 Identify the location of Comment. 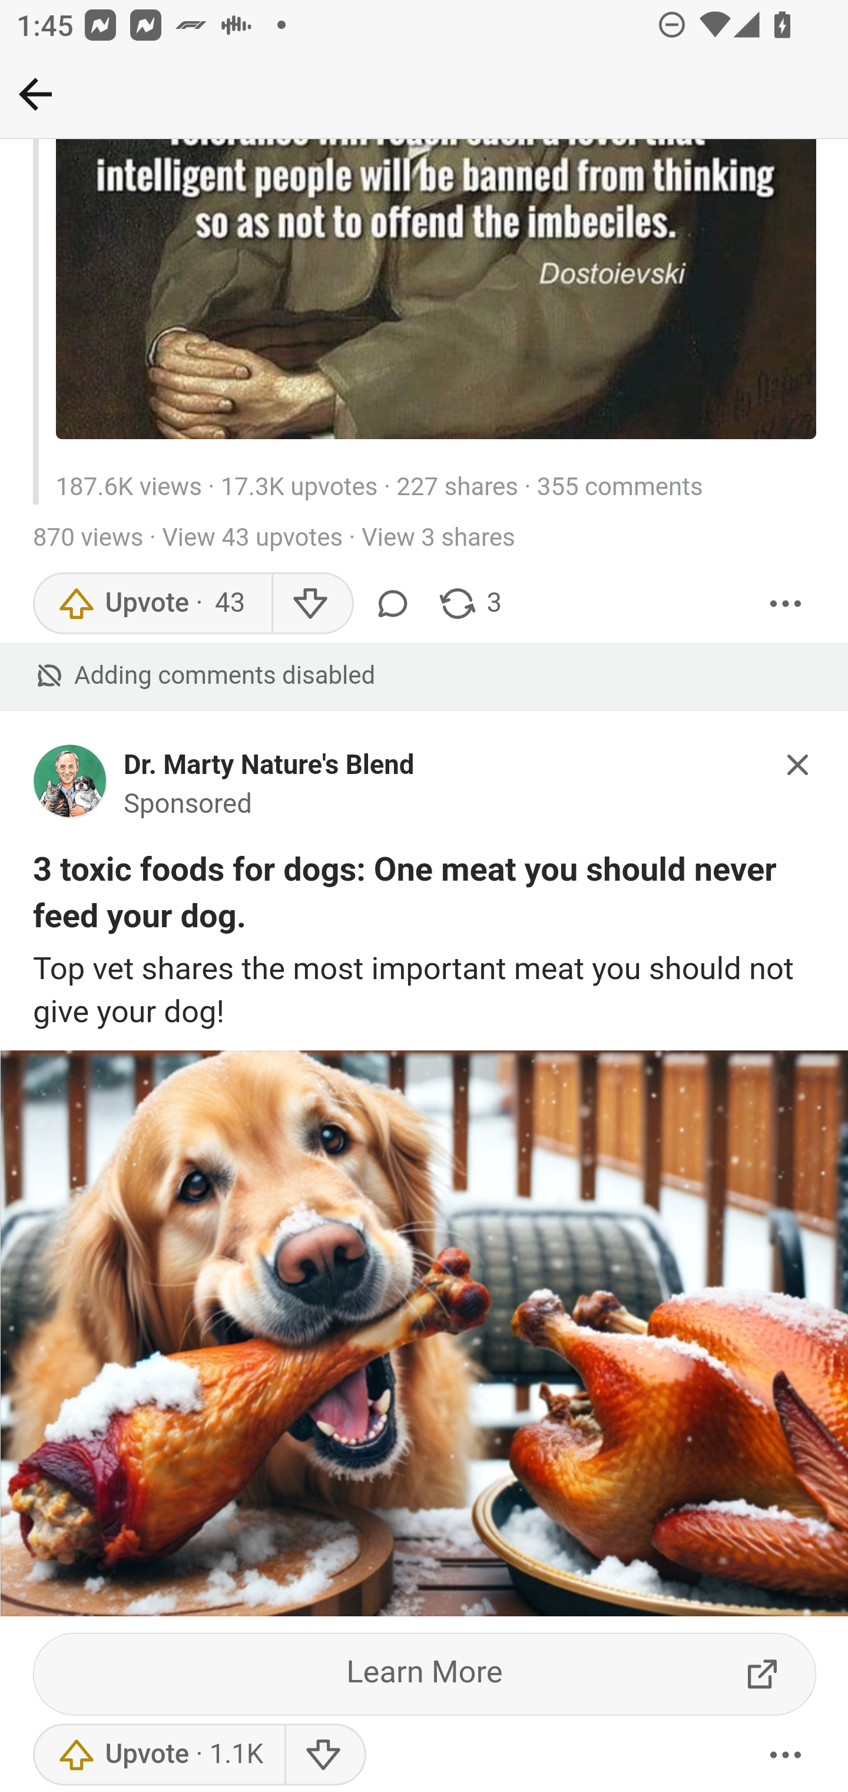
(396, 605).